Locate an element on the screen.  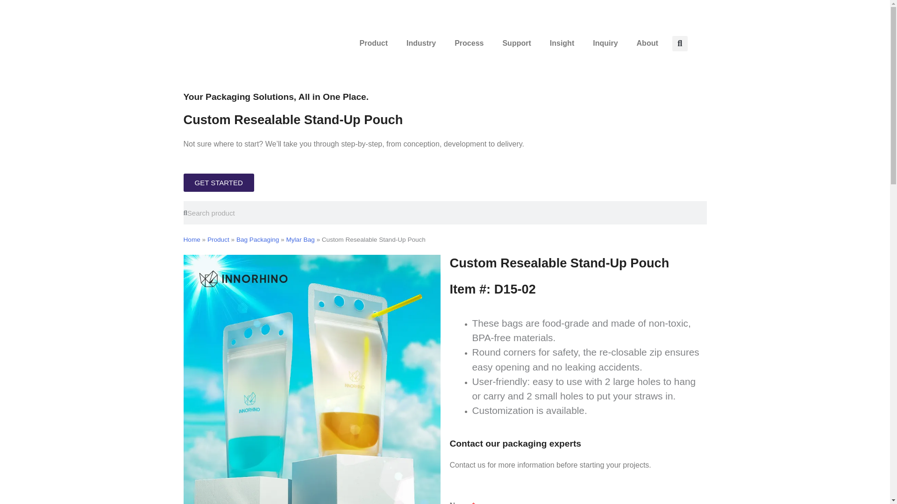
Industry is located at coordinates (421, 43).